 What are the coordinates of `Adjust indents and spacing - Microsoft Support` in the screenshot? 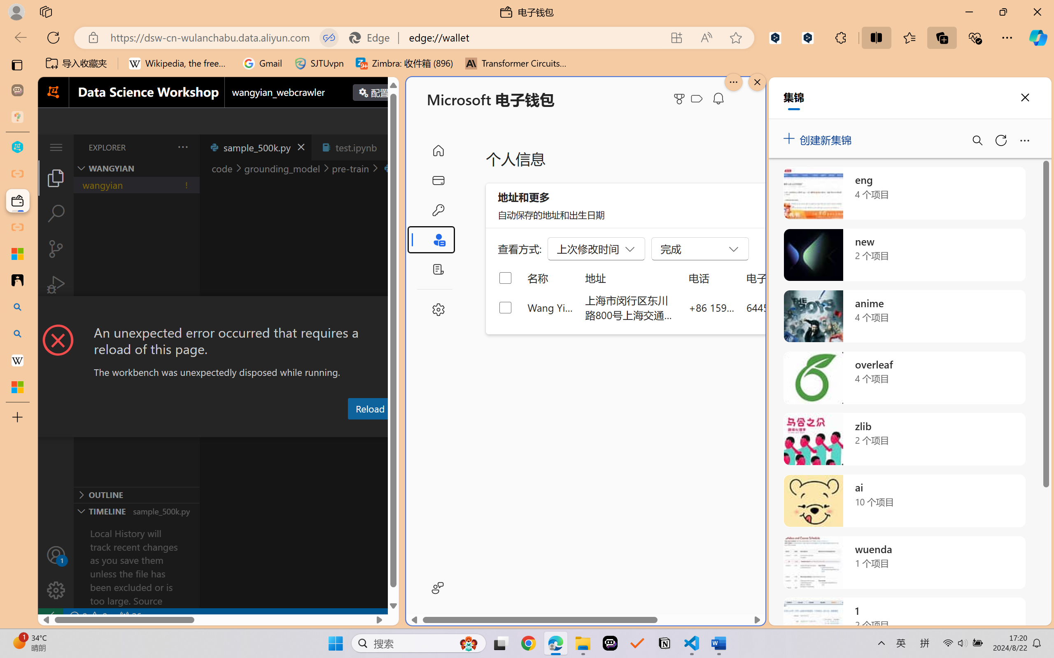 It's located at (17, 254).